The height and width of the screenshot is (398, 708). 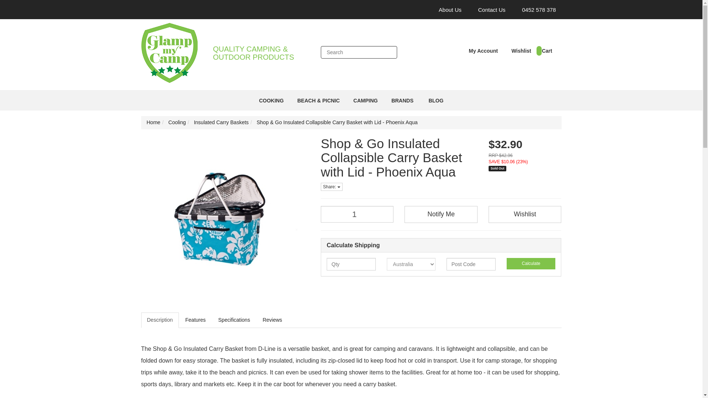 What do you see at coordinates (518, 50) in the screenshot?
I see `Wishlist` at bounding box center [518, 50].